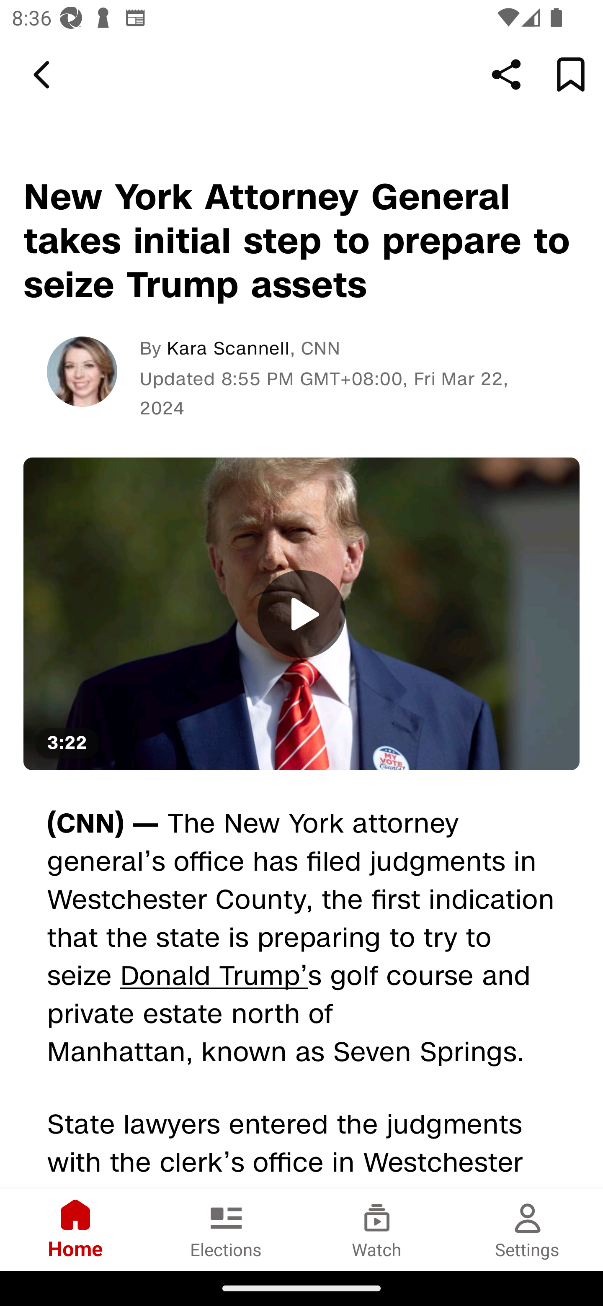 This screenshot has width=603, height=1306. What do you see at coordinates (570, 74) in the screenshot?
I see `Bookmark` at bounding box center [570, 74].